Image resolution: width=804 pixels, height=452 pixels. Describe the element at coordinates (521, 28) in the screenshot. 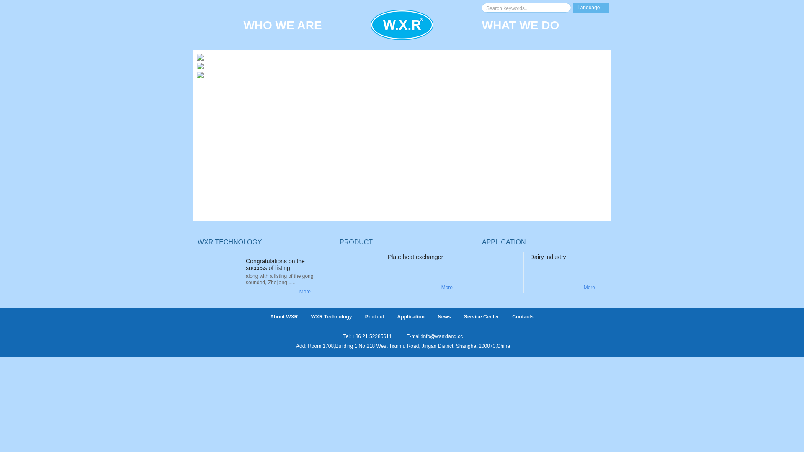

I see `WHAT WE DO` at that location.